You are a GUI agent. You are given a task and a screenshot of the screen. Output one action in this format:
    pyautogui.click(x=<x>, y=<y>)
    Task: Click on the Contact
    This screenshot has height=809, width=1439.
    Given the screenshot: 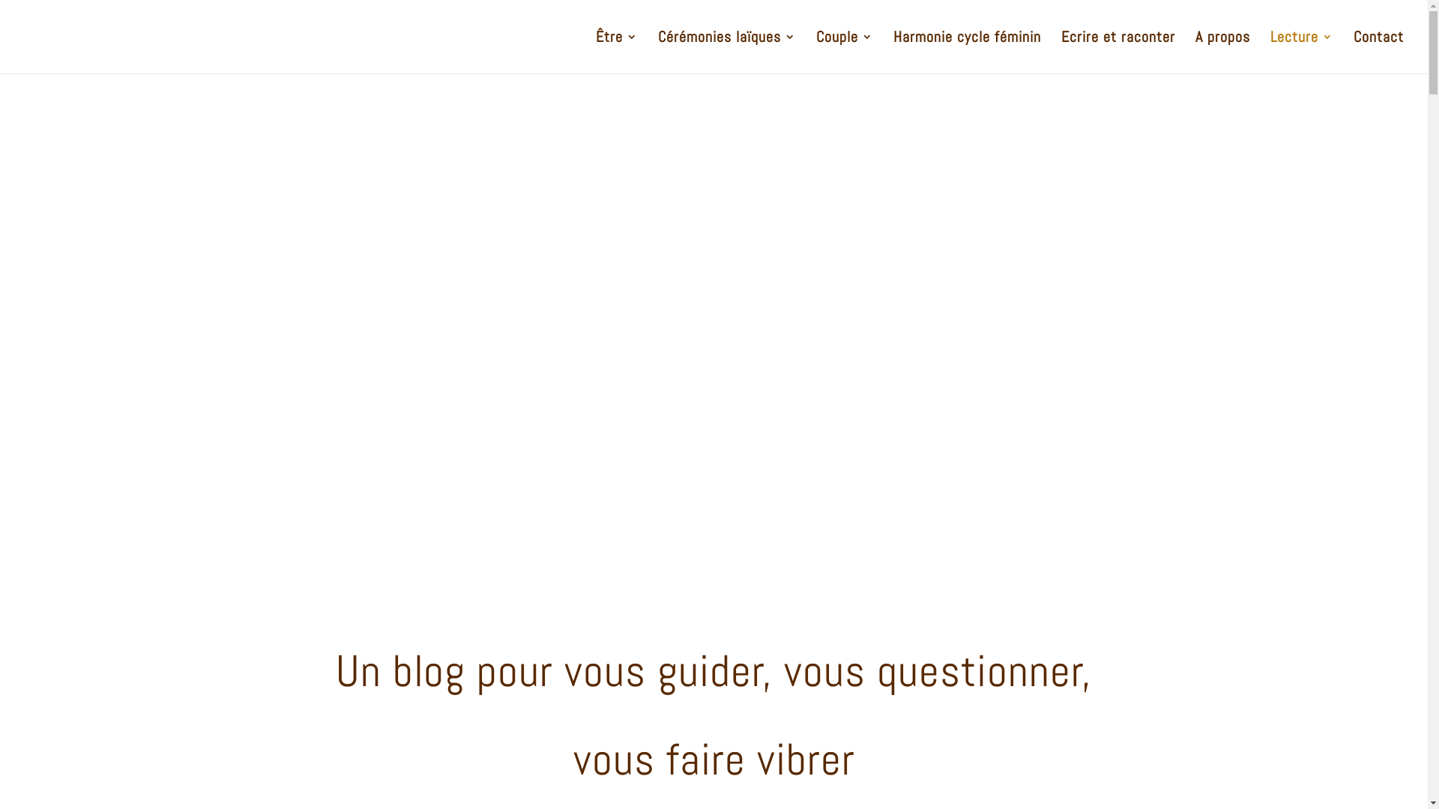 What is the action you would take?
    pyautogui.click(x=1379, y=52)
    